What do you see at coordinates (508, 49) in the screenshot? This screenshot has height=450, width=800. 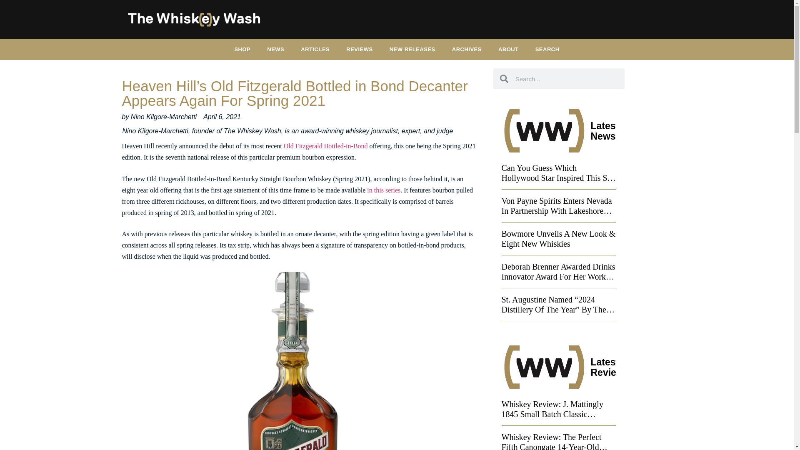 I see `ABOUT` at bounding box center [508, 49].